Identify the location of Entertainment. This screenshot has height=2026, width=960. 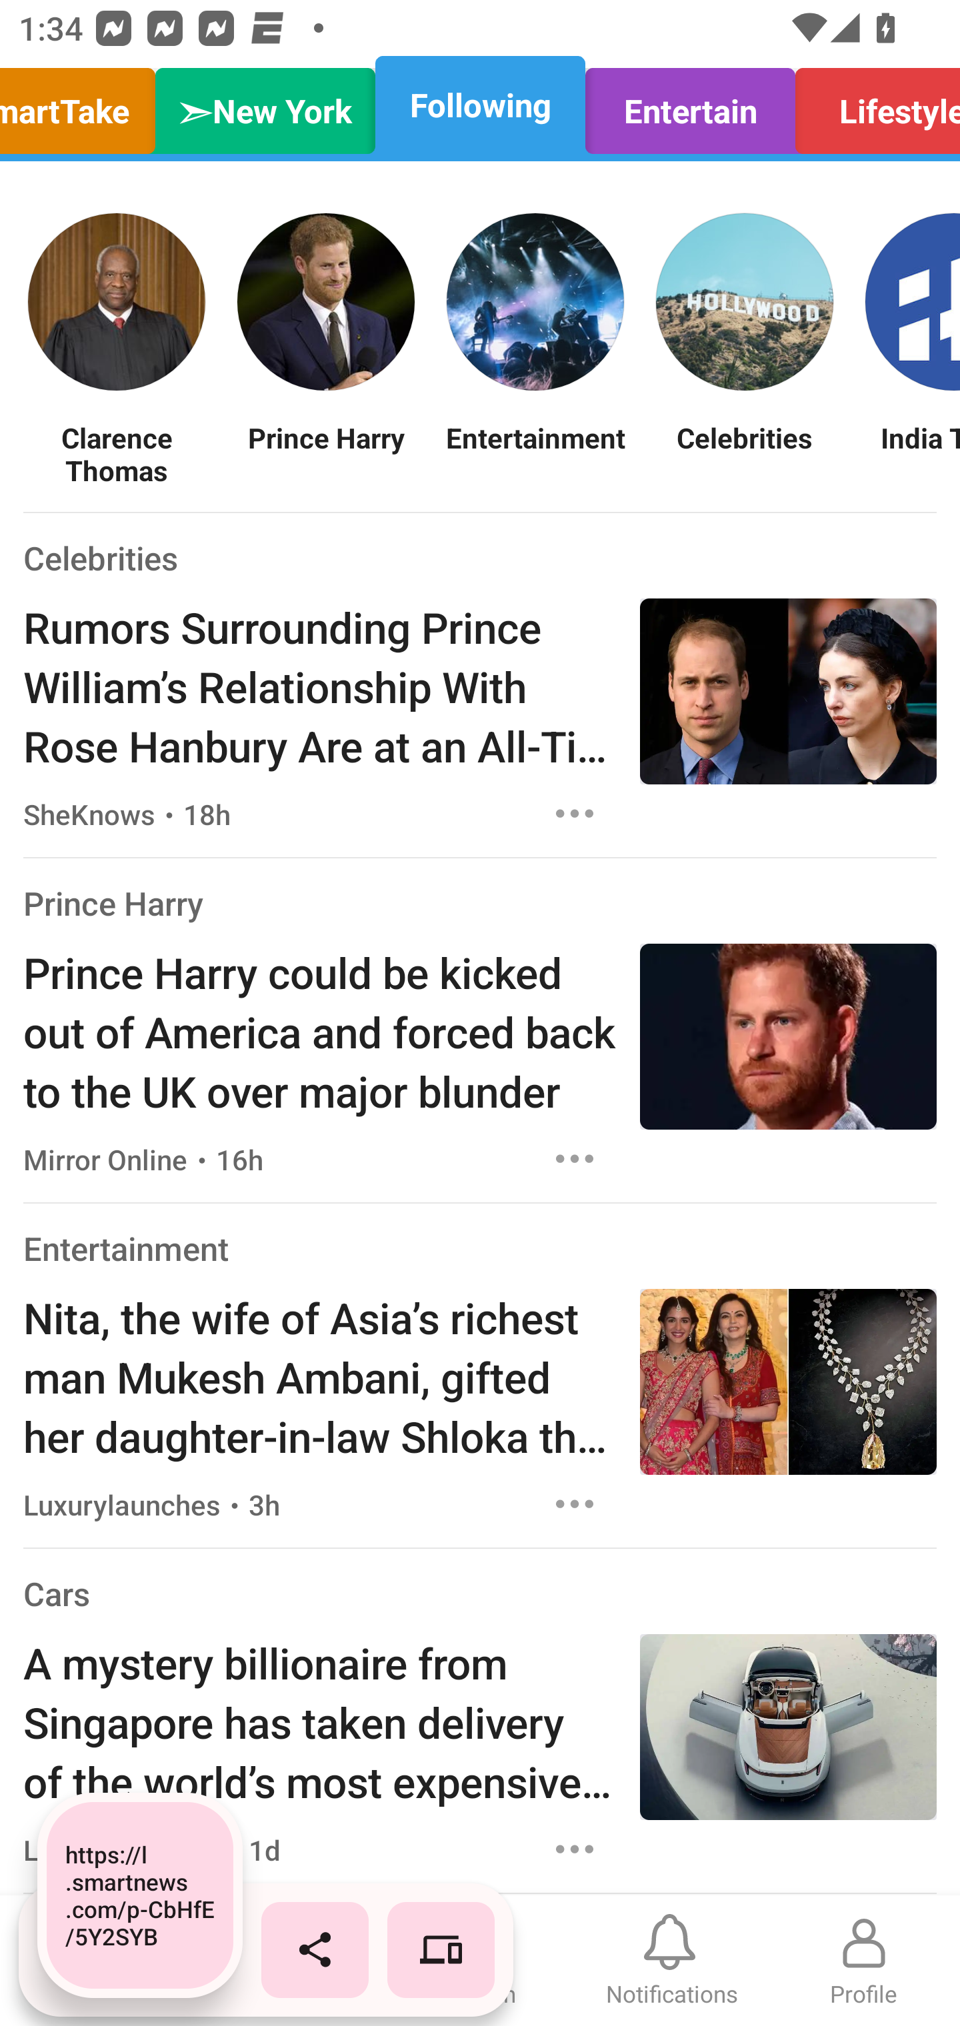
(535, 453).